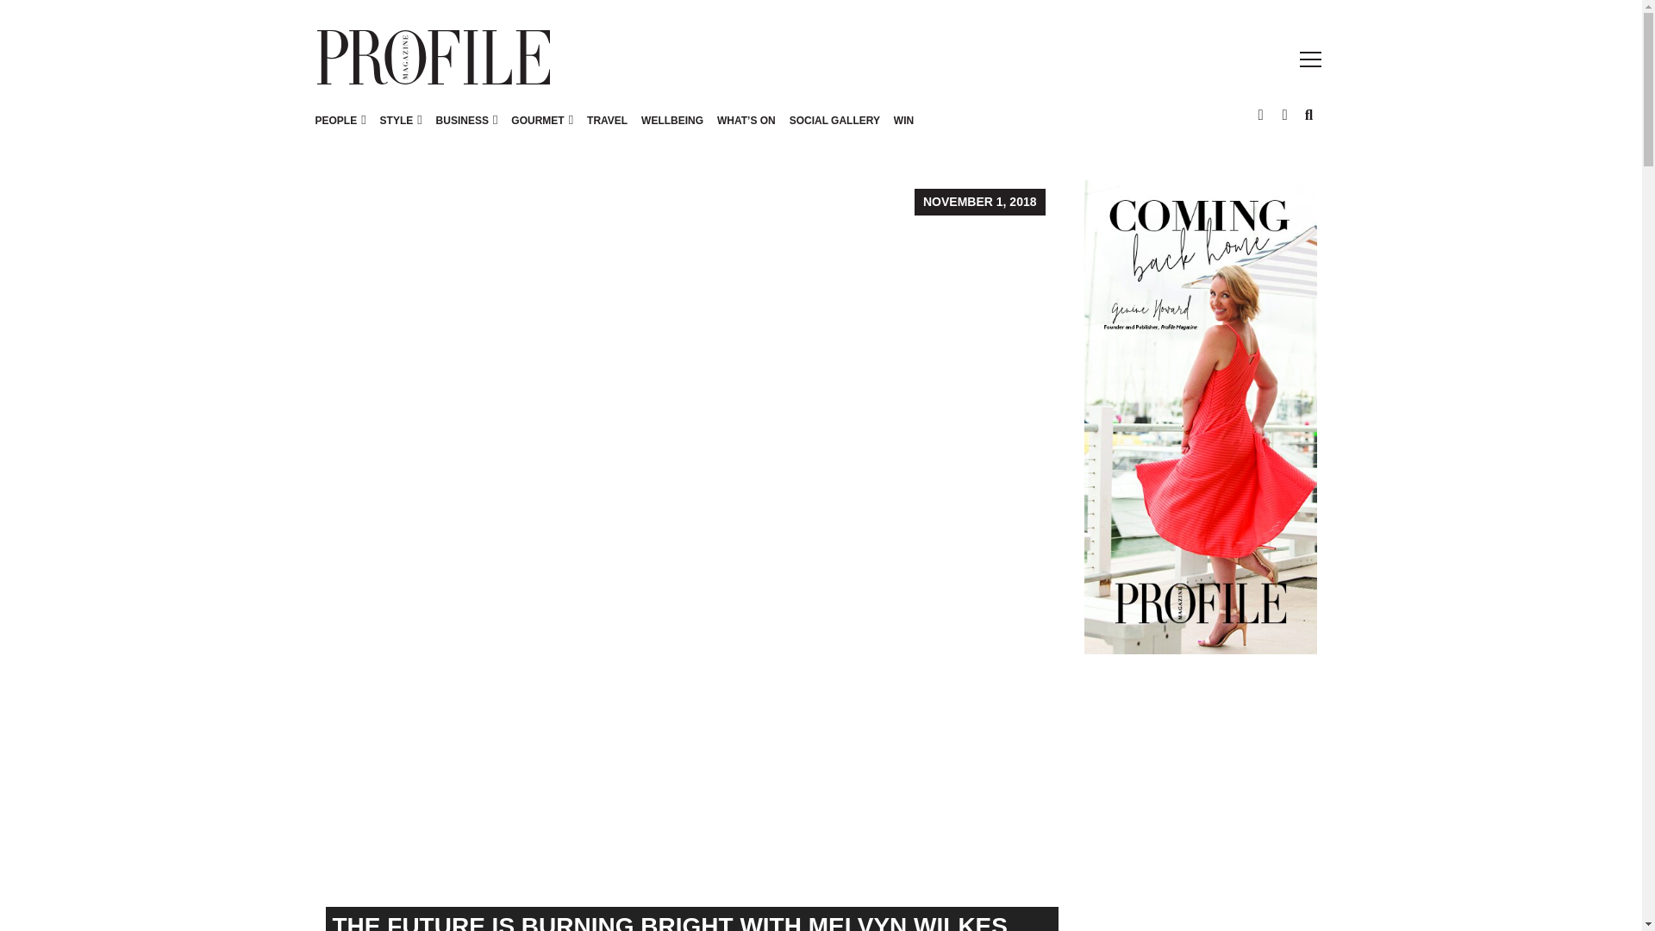  What do you see at coordinates (462, 119) in the screenshot?
I see `BUSINESS` at bounding box center [462, 119].